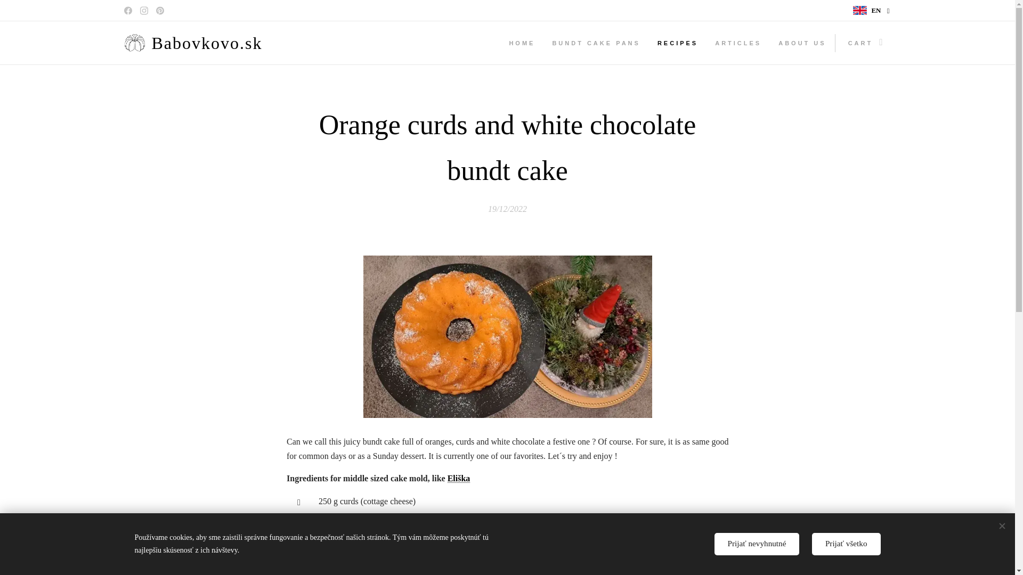 The height and width of the screenshot is (575, 1023). Describe the element at coordinates (802, 43) in the screenshot. I see `ABOUT US` at that location.